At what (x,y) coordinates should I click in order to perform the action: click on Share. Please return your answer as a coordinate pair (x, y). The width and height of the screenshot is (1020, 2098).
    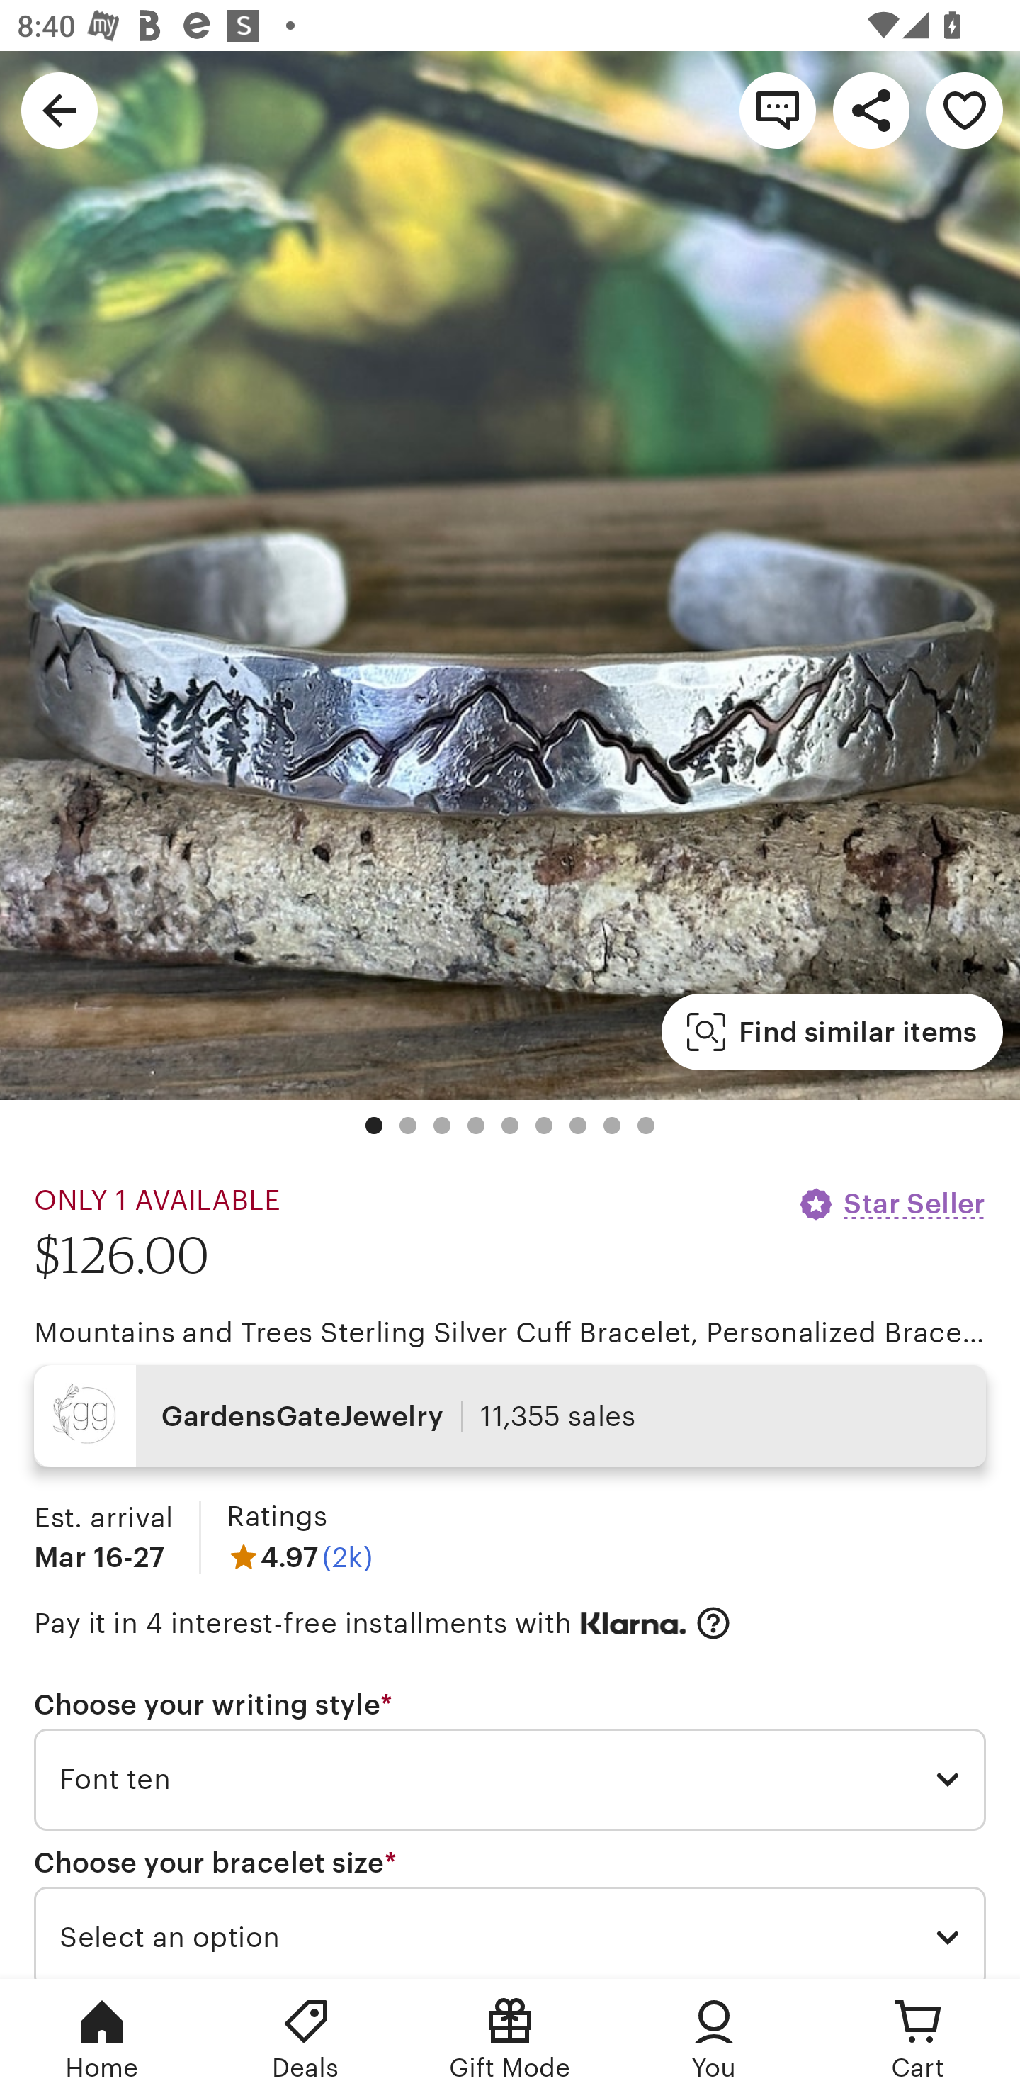
    Looking at the image, I should click on (871, 109).